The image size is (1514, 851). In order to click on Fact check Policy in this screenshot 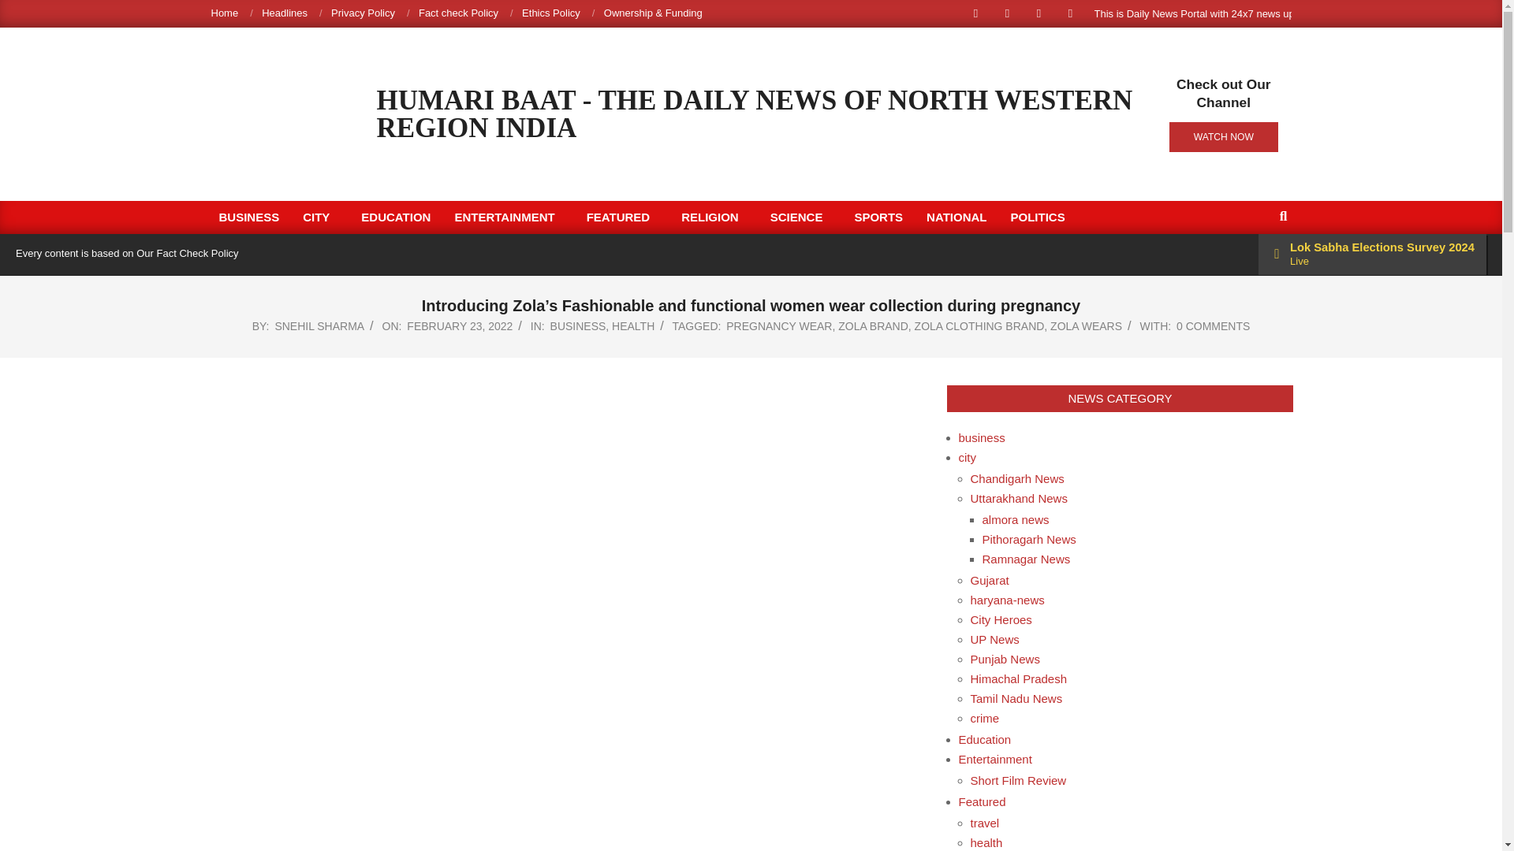, I will do `click(458, 13)`.